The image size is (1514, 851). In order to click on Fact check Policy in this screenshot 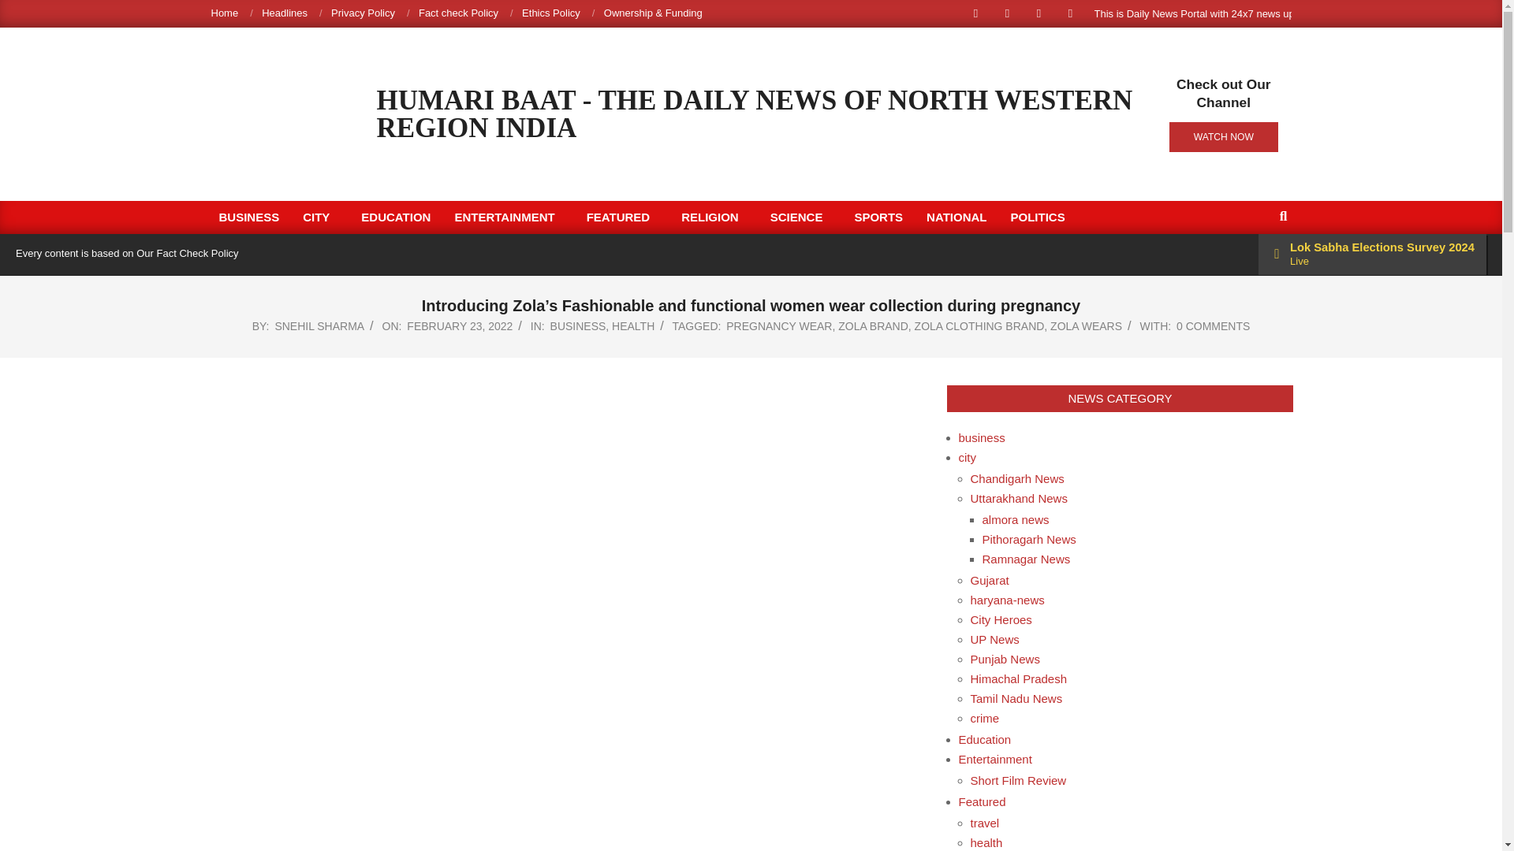, I will do `click(458, 13)`.